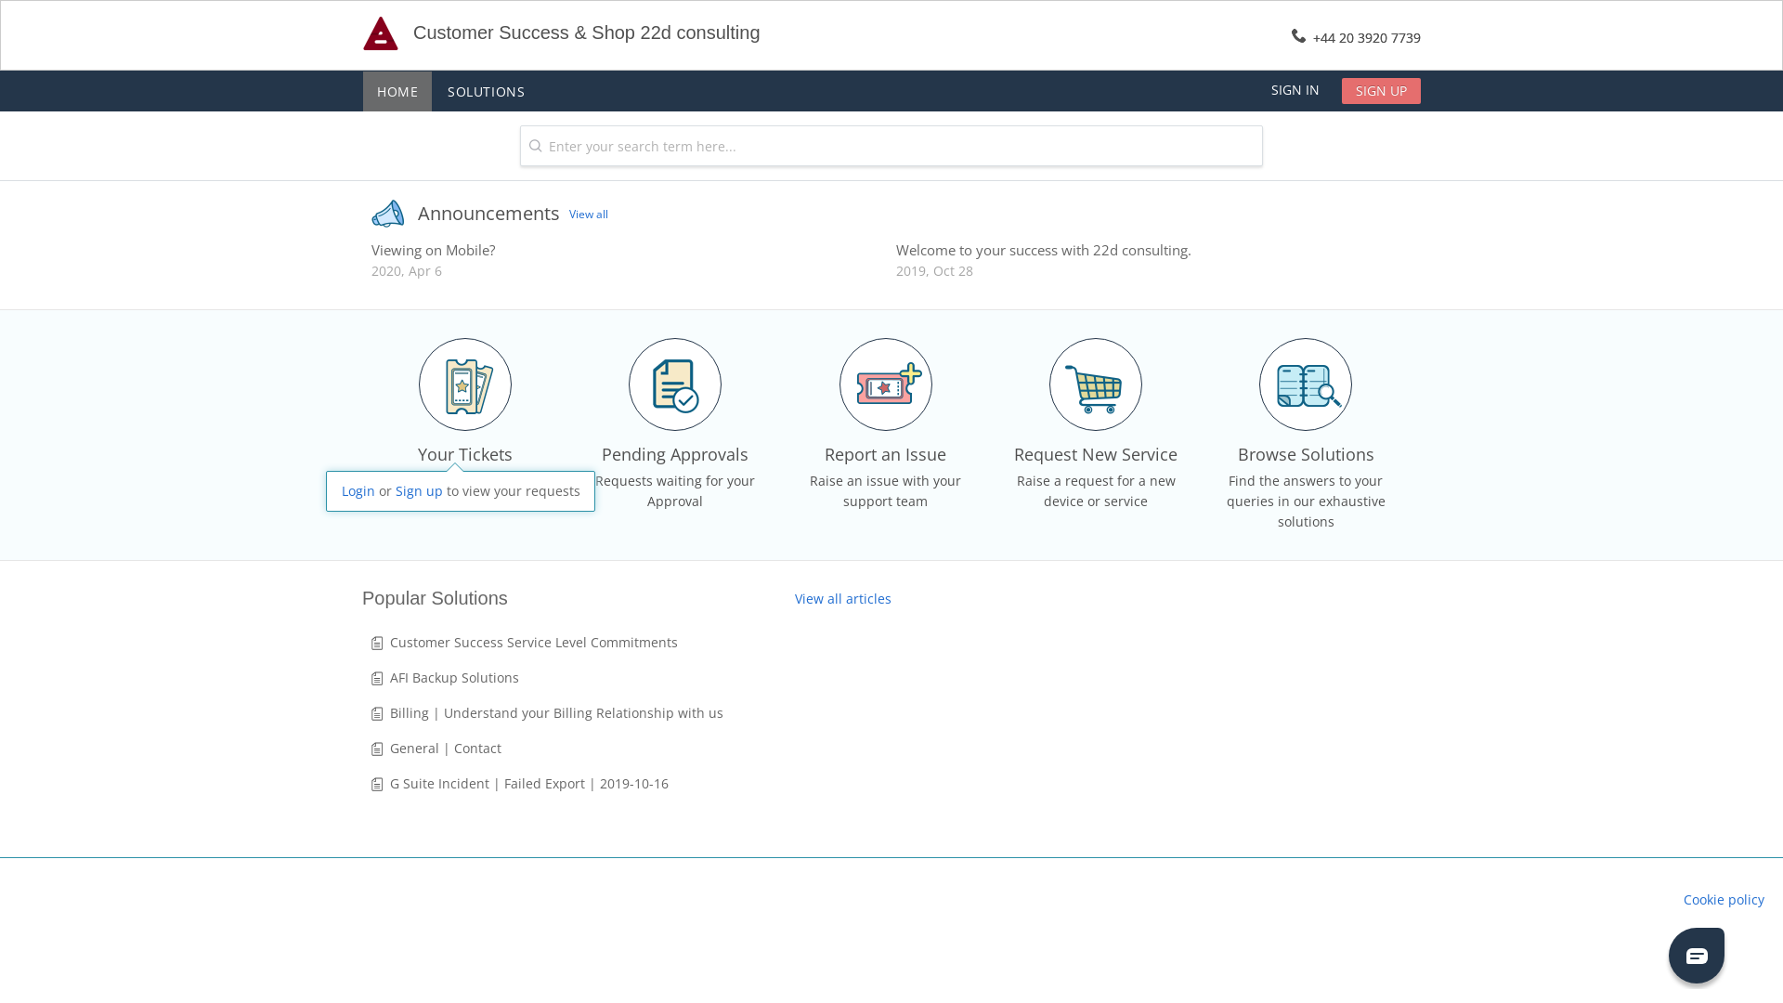 This screenshot has width=1783, height=1003. I want to click on Welcome to your success with 22d consulting., so click(1044, 250).